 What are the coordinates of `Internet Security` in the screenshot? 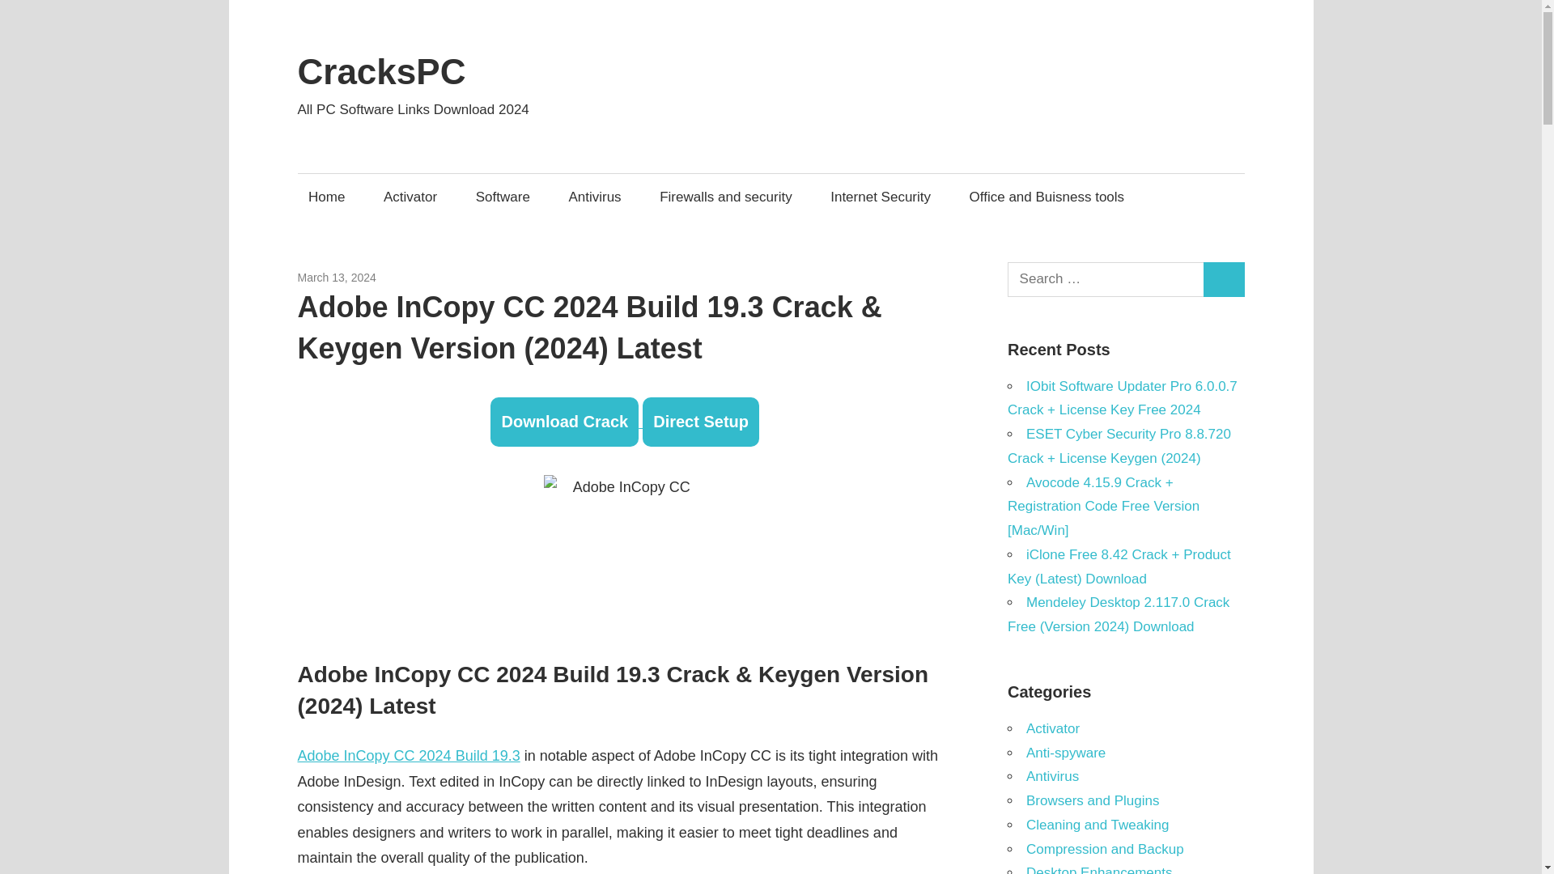 It's located at (881, 197).